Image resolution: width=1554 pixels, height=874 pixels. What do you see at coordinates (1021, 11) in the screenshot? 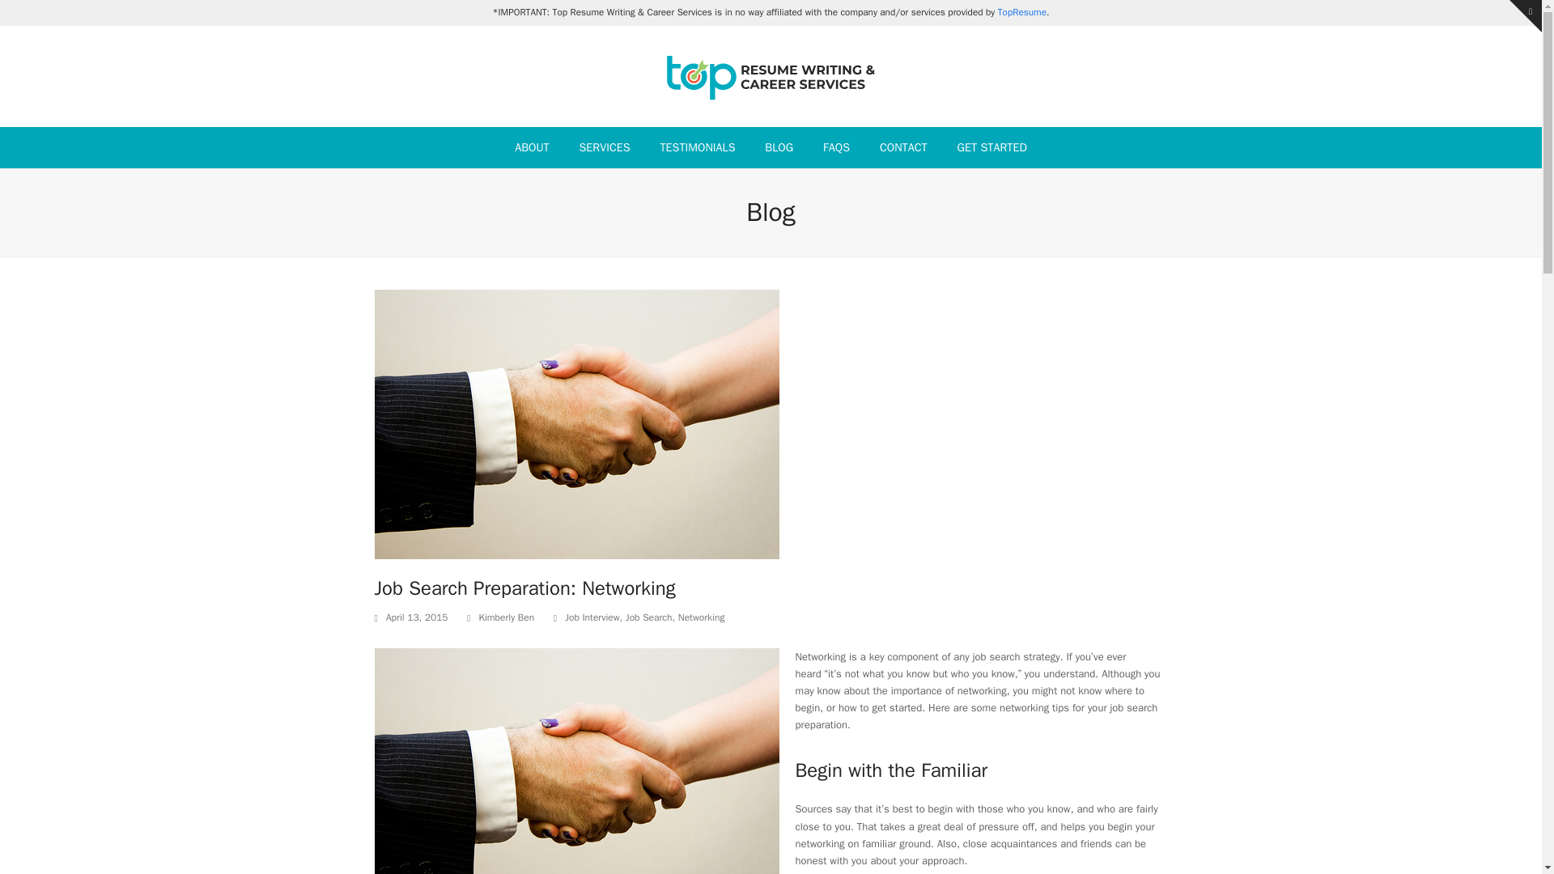
I see `TopResume` at bounding box center [1021, 11].